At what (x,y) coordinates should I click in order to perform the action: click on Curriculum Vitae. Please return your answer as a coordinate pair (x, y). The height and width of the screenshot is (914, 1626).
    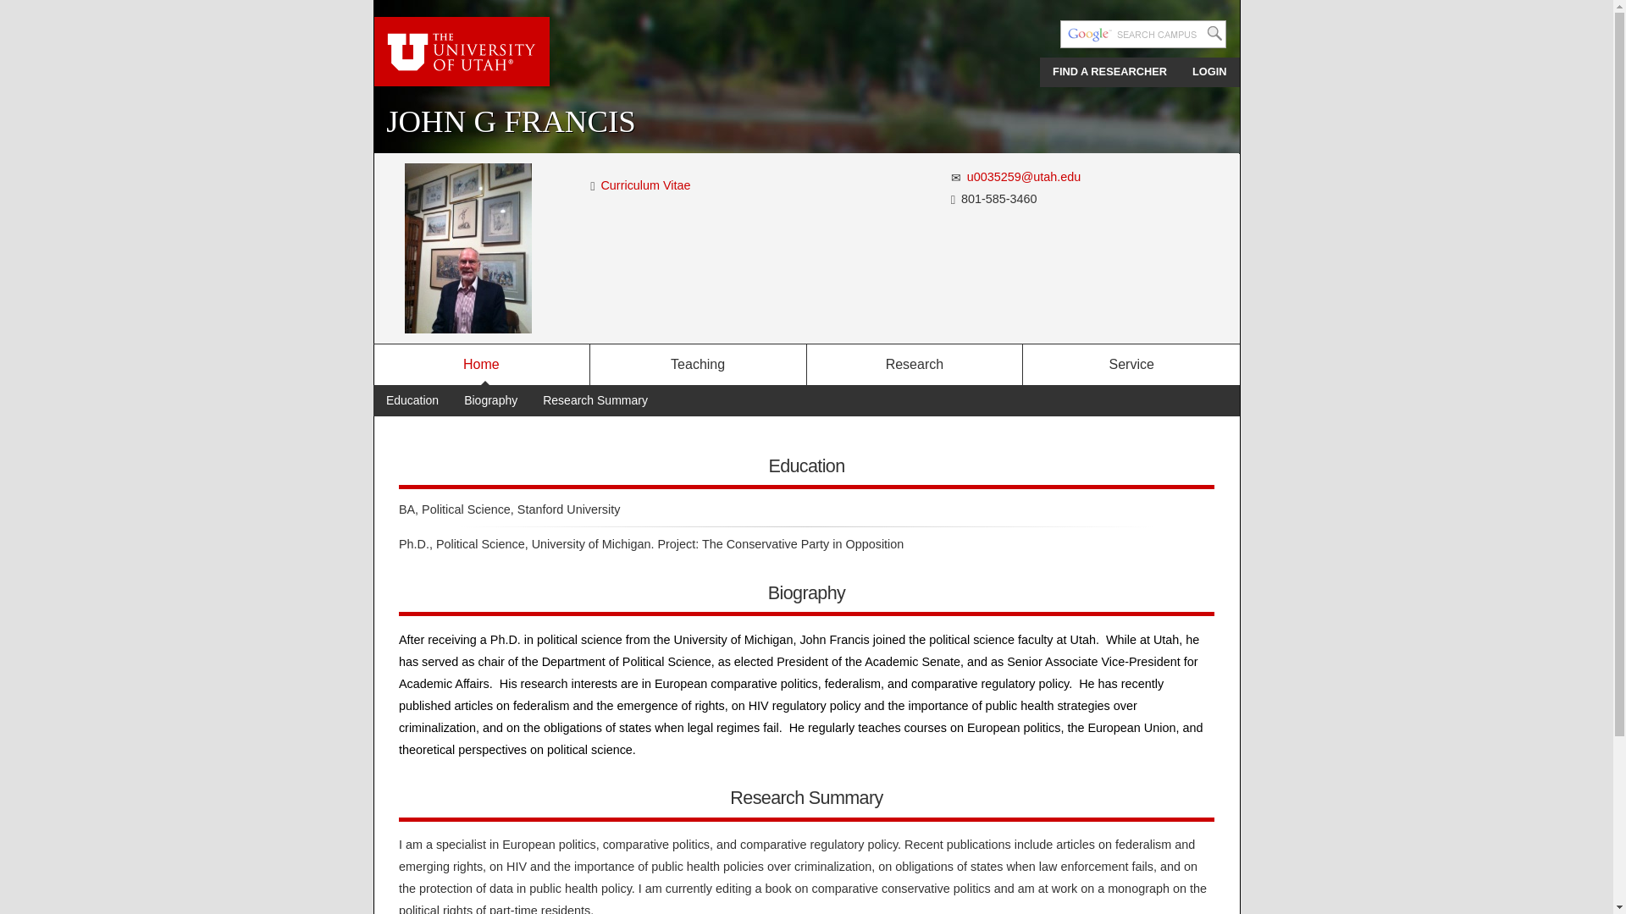
    Looking at the image, I should click on (593, 185).